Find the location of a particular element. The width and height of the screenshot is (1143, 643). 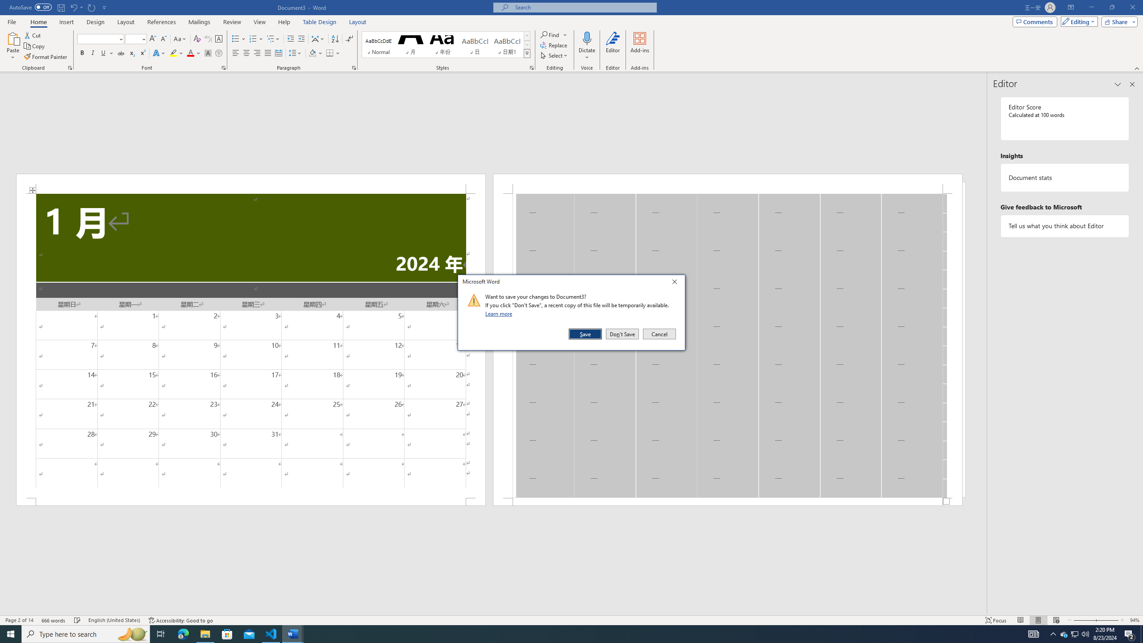

AutomationID: QuickStylesGallery is located at coordinates (446, 45).